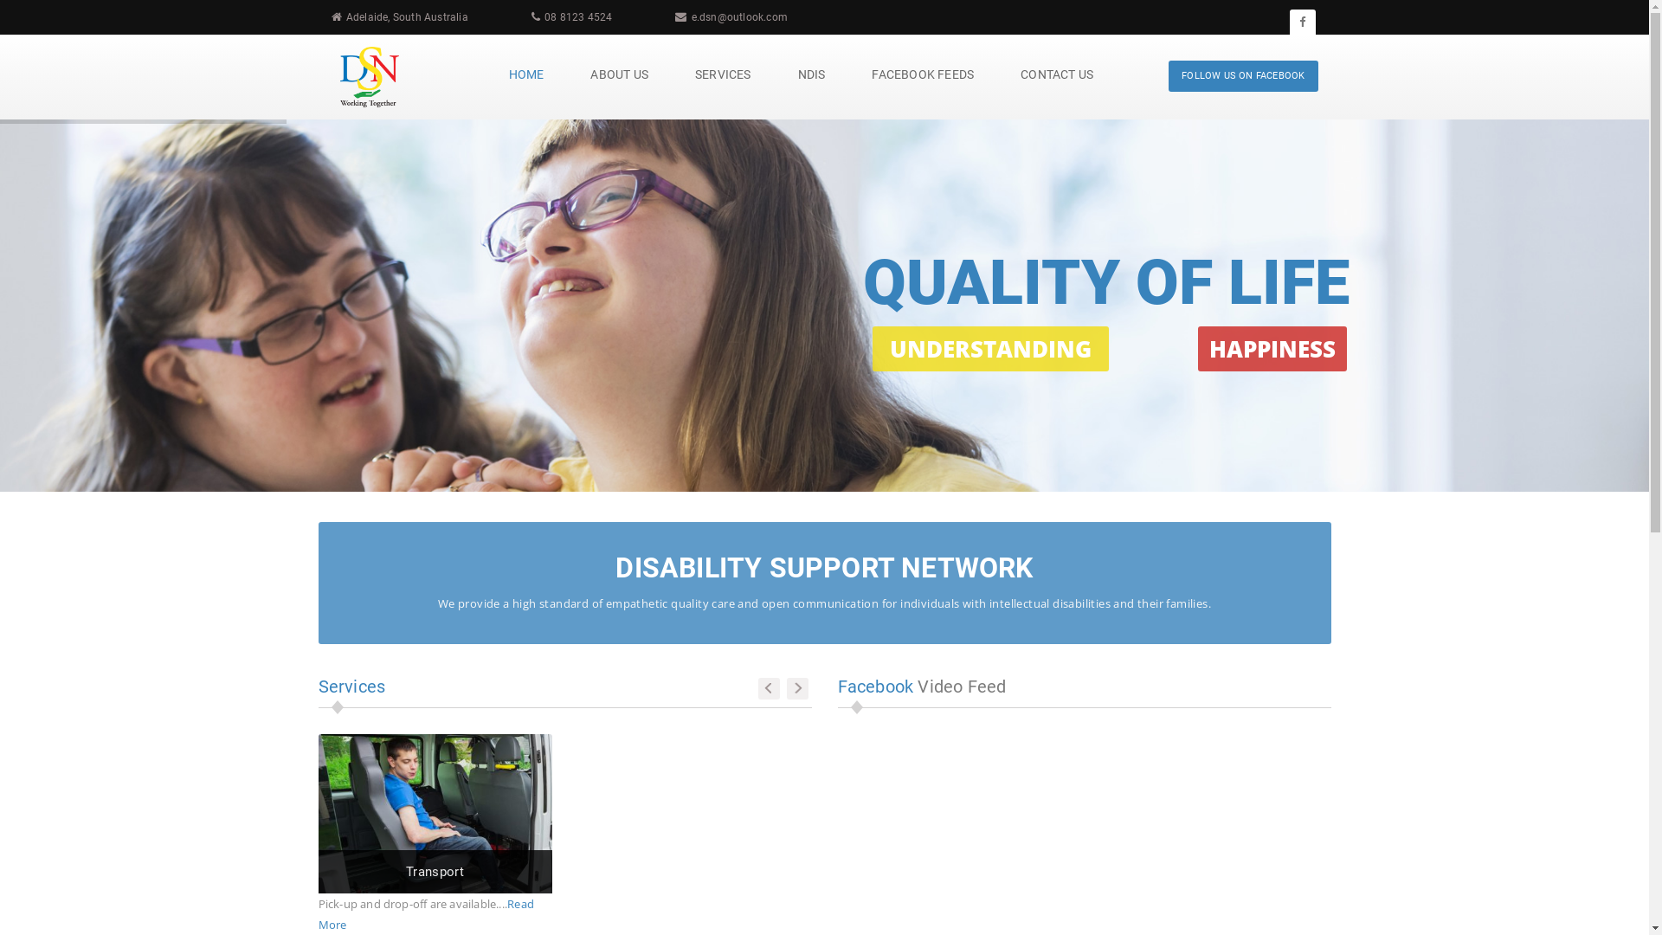  Describe the element at coordinates (769, 689) in the screenshot. I see `Previous` at that location.